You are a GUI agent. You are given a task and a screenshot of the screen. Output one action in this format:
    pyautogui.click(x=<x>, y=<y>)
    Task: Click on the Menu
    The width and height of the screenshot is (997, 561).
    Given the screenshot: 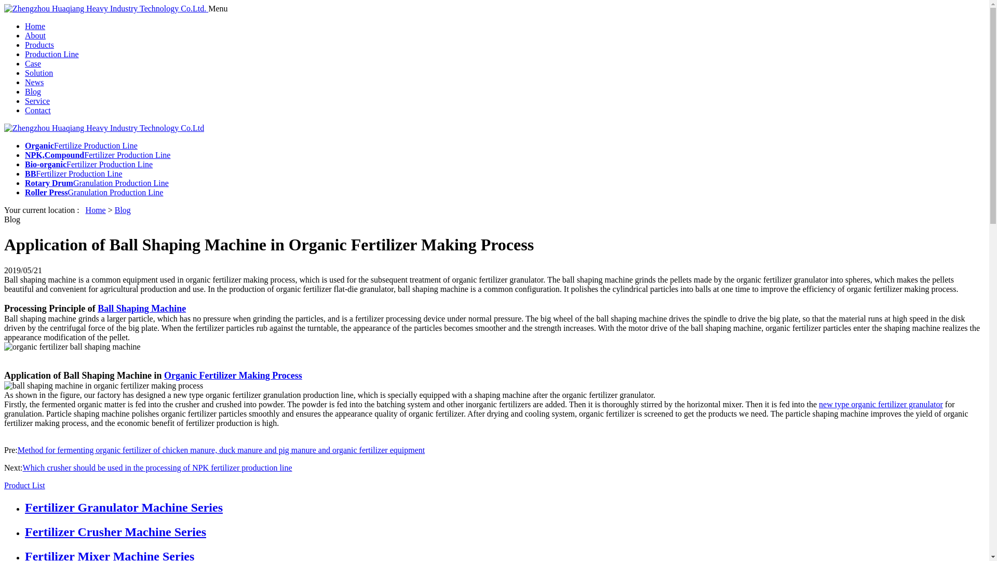 What is the action you would take?
    pyautogui.click(x=218, y=8)
    